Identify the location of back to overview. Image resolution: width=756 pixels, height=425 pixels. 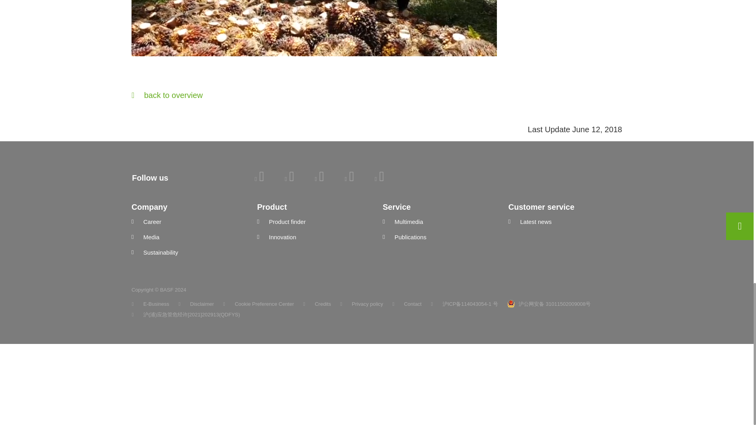
(377, 95).